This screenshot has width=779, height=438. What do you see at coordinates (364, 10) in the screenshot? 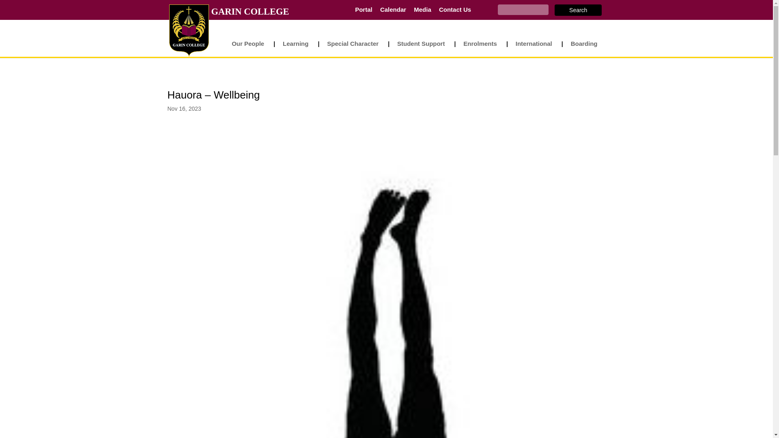
I see `Portal` at bounding box center [364, 10].